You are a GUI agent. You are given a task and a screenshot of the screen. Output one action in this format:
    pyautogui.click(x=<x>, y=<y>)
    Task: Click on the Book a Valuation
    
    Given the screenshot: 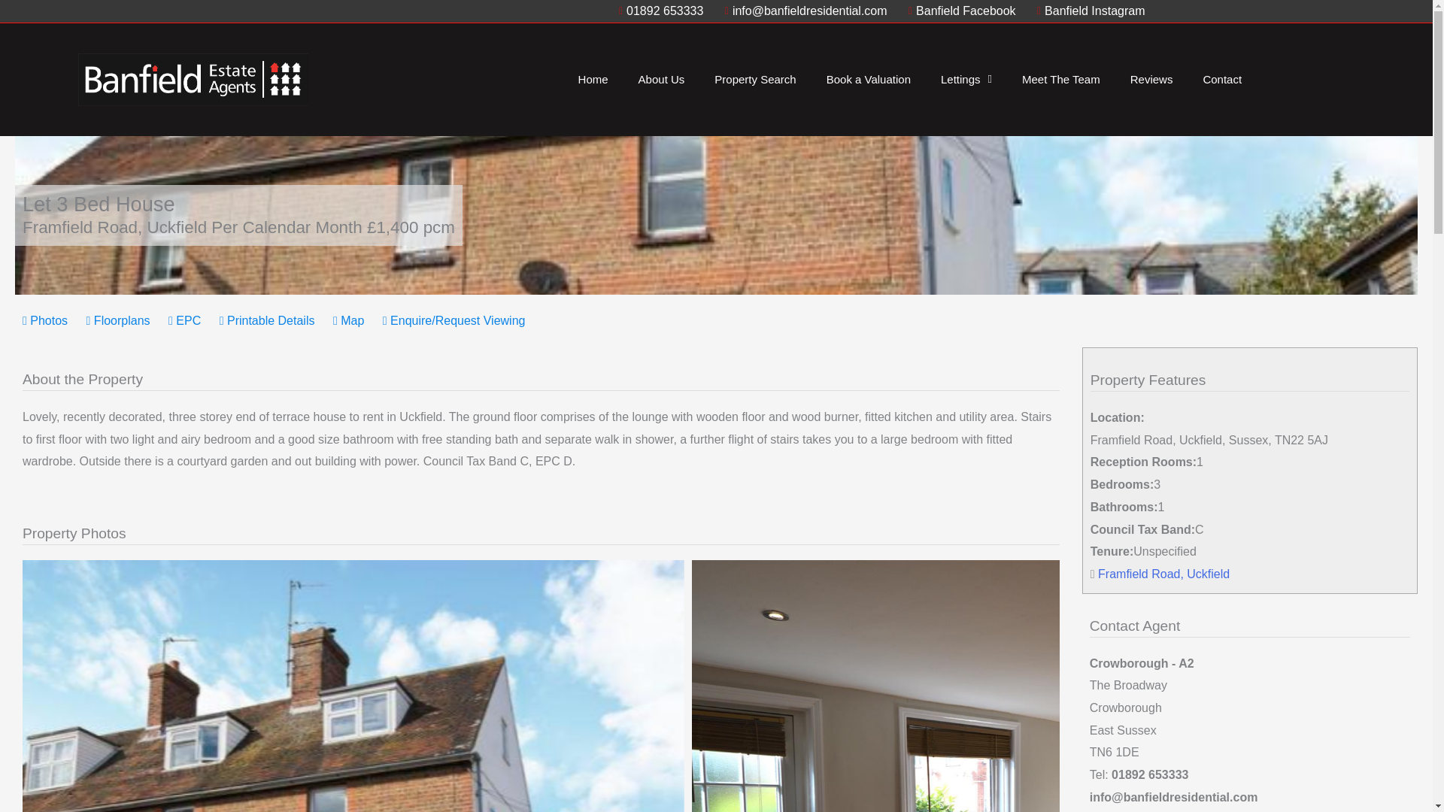 What is the action you would take?
    pyautogui.click(x=868, y=79)
    